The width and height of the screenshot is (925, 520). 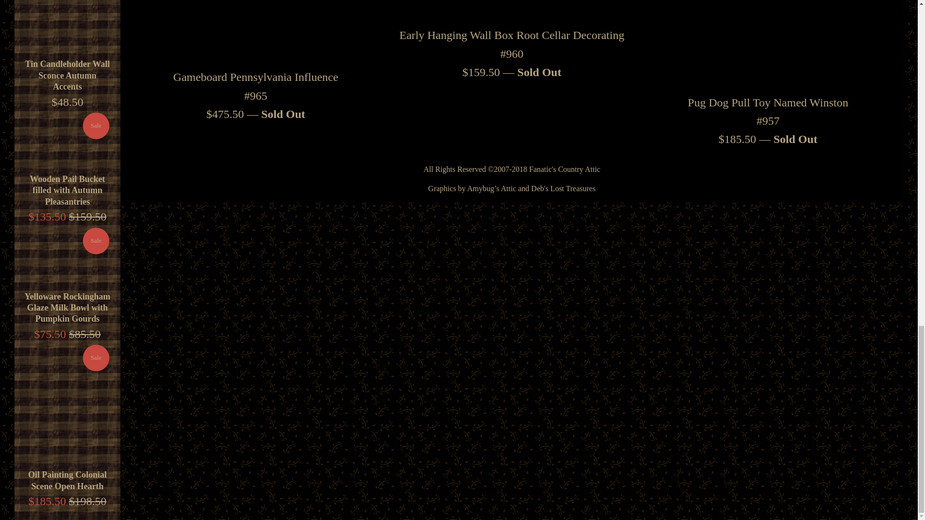 I want to click on Yelloware Rockingham Glaze Milk Bowl with Pumpkin Gourds, so click(x=67, y=256).